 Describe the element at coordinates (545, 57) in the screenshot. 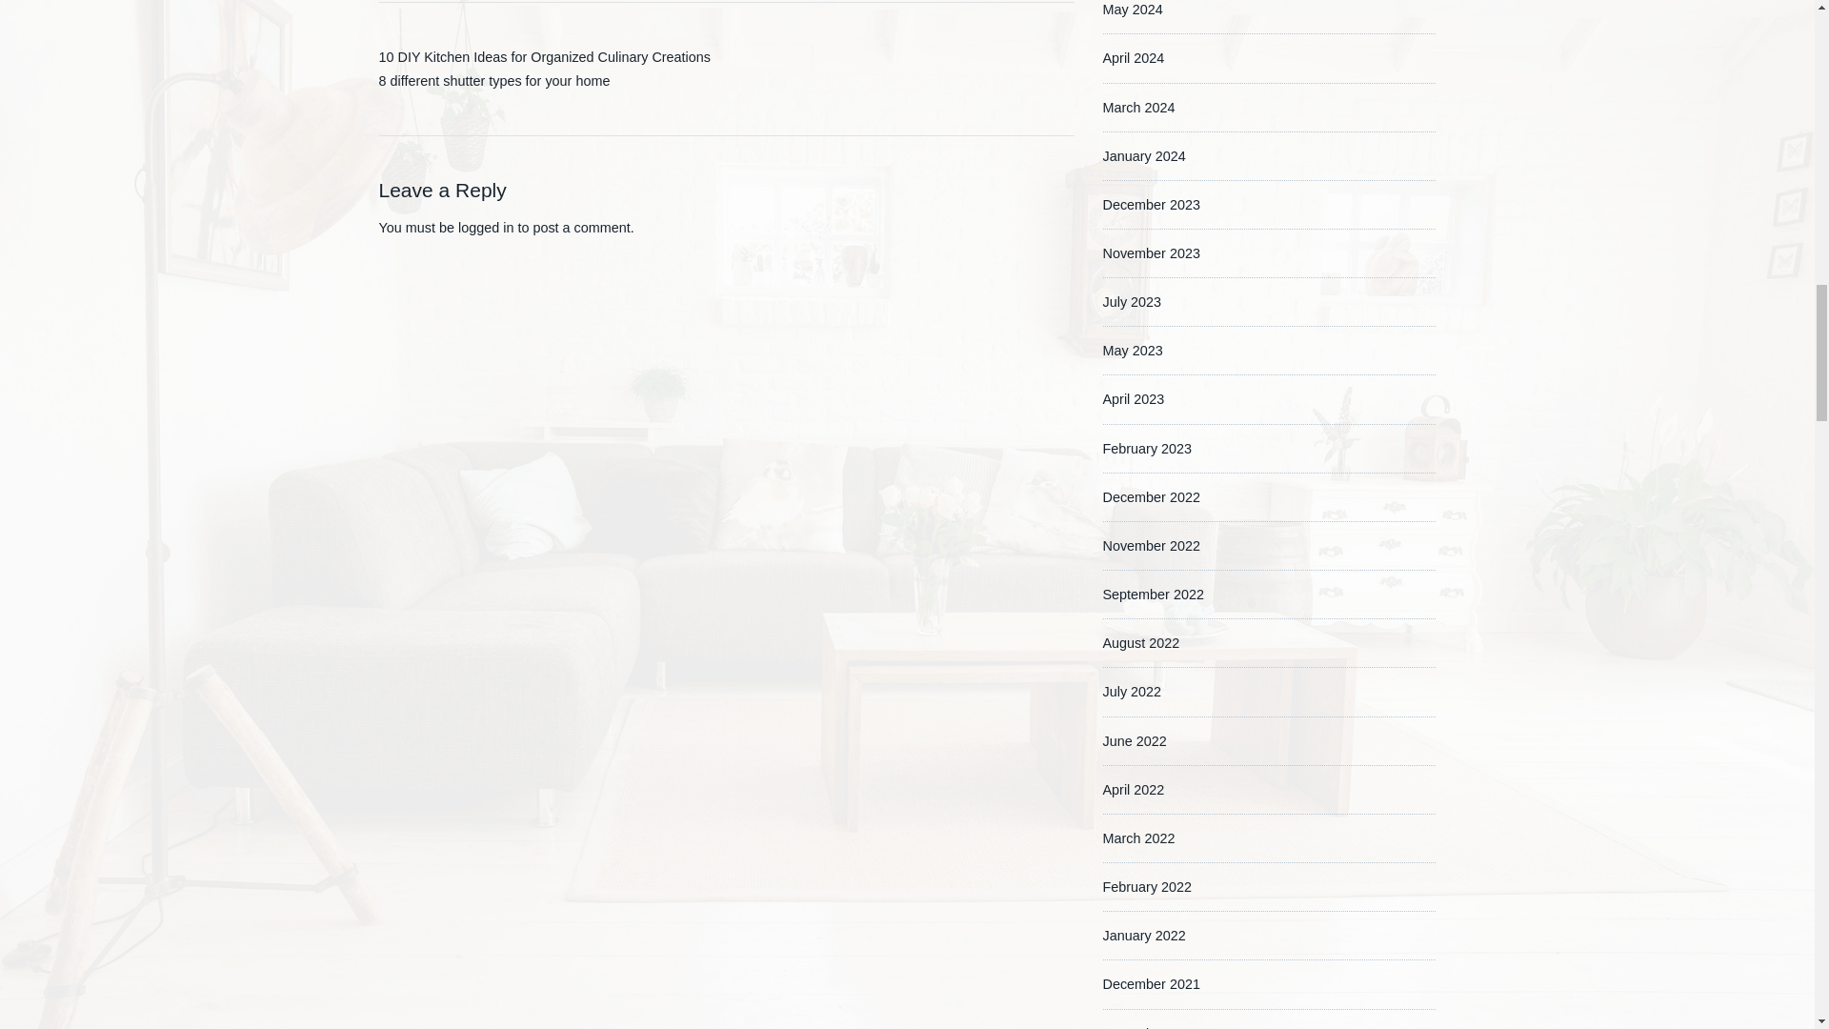

I see `10 DIY Kitchen Ideas for Organized Culinary Creations` at that location.